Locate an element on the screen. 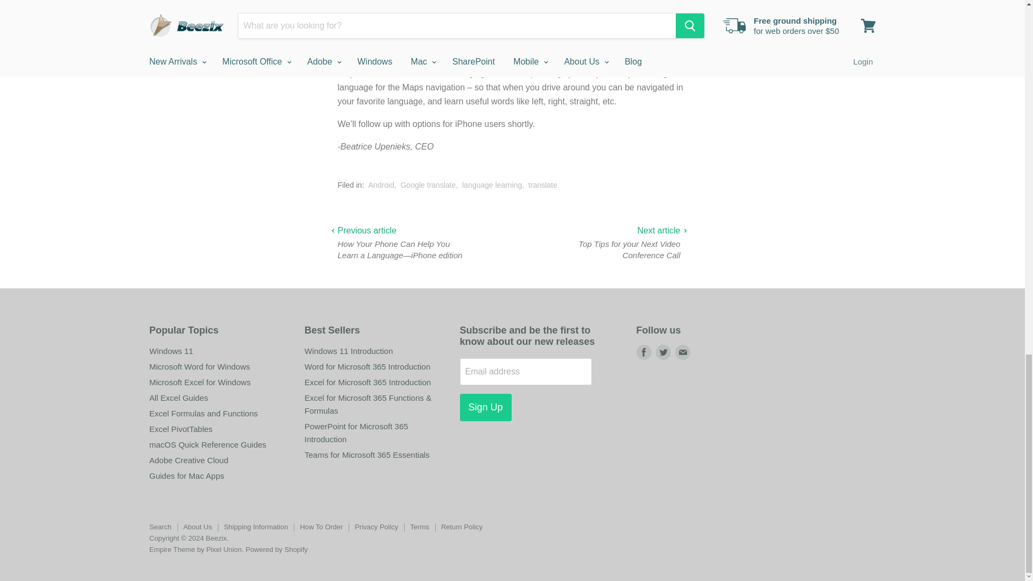 This screenshot has width=1033, height=581. Show articles tagged Android is located at coordinates (380, 185).